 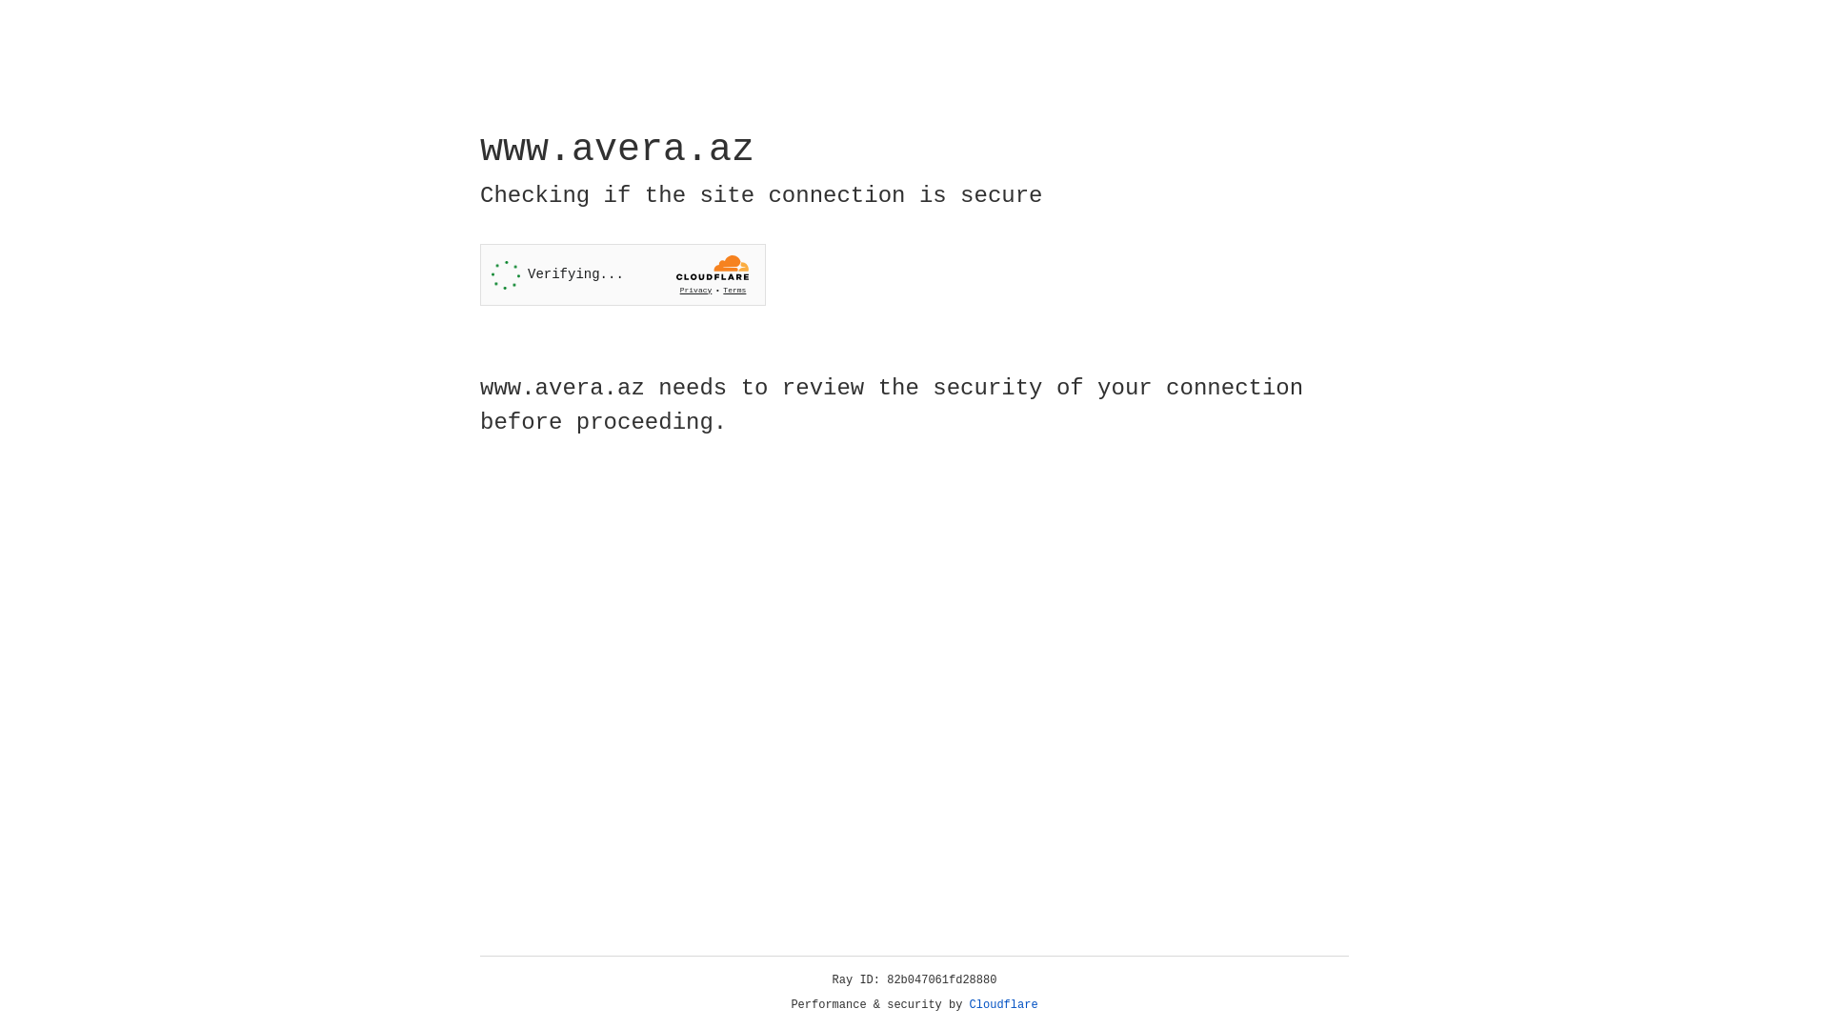 What do you see at coordinates (623, 274) in the screenshot?
I see `Widget containing a Cloudflare security challenge` at bounding box center [623, 274].